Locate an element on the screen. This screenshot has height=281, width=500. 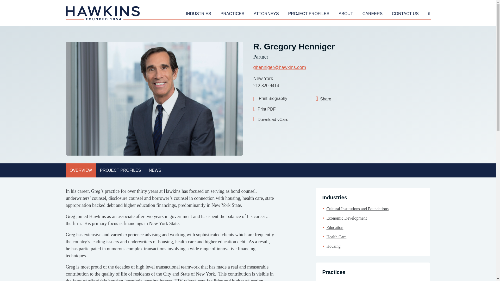
PROJECT PROFILES is located at coordinates (309, 15).